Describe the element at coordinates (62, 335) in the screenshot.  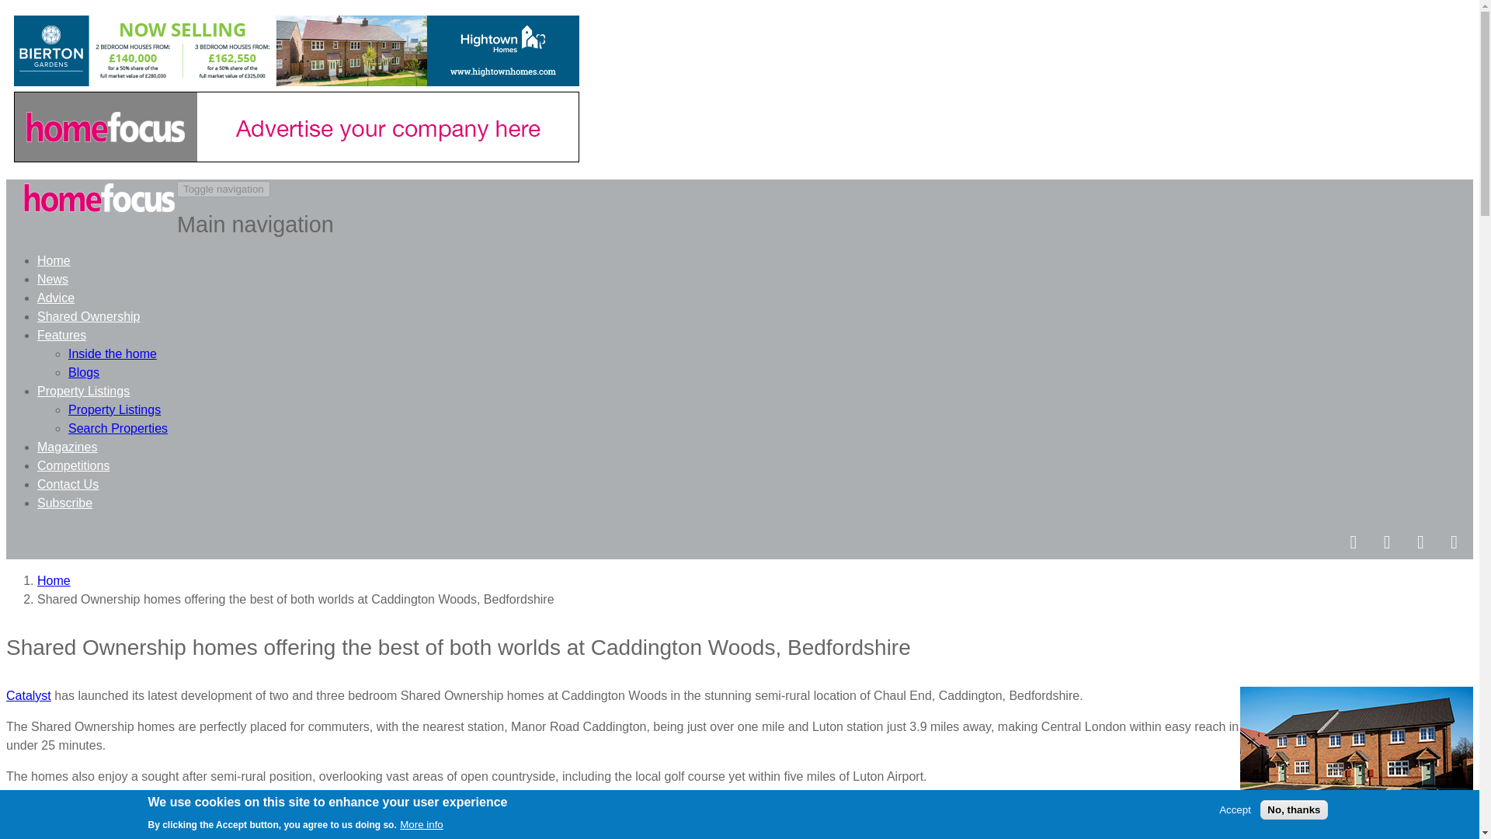
I see `Features` at that location.